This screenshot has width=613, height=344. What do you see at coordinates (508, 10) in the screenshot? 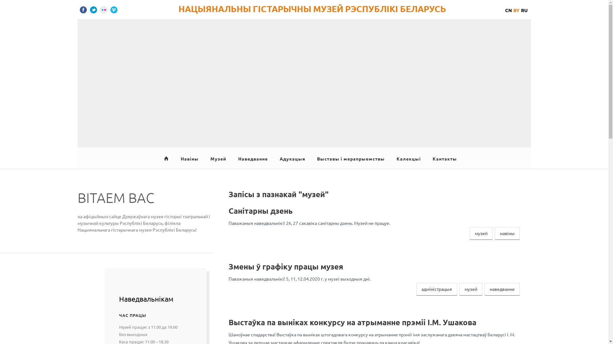
I see `CN` at bounding box center [508, 10].